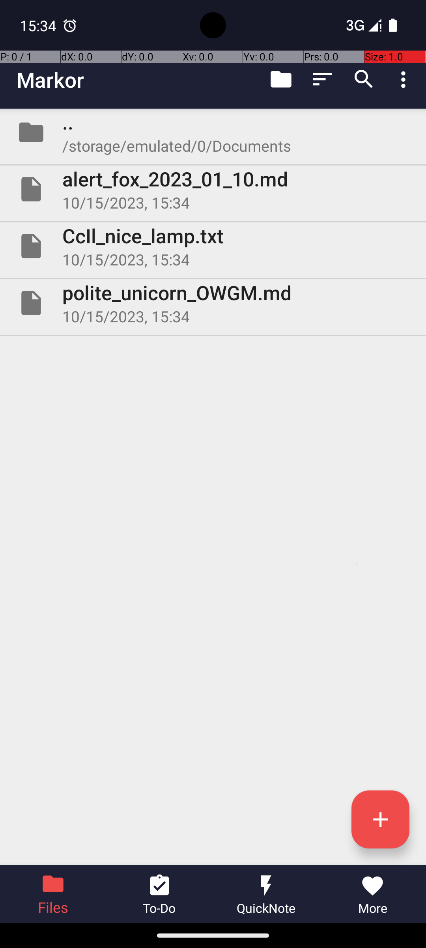  What do you see at coordinates (213, 303) in the screenshot?
I see `File polite_unicorn_OWGM.md ` at bounding box center [213, 303].